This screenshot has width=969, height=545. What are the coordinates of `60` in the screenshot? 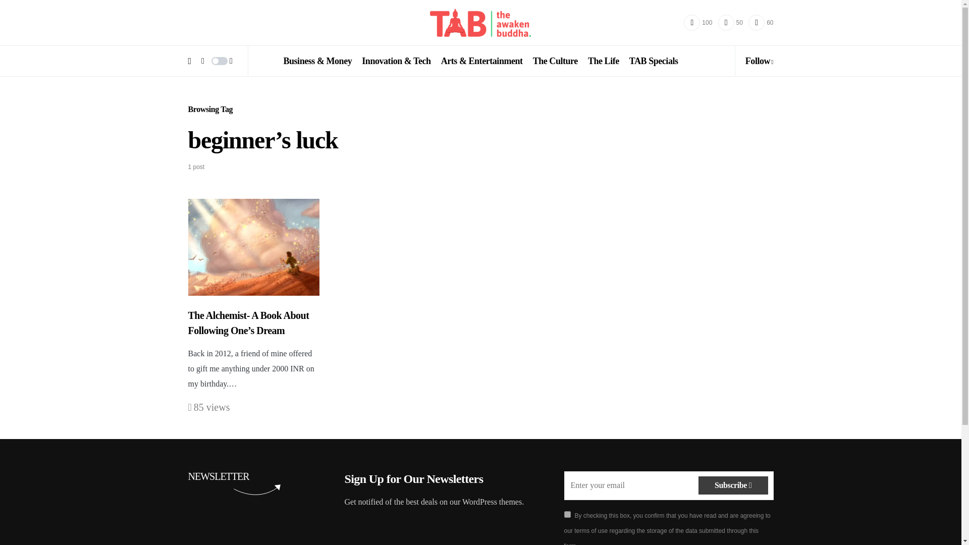 It's located at (761, 22).